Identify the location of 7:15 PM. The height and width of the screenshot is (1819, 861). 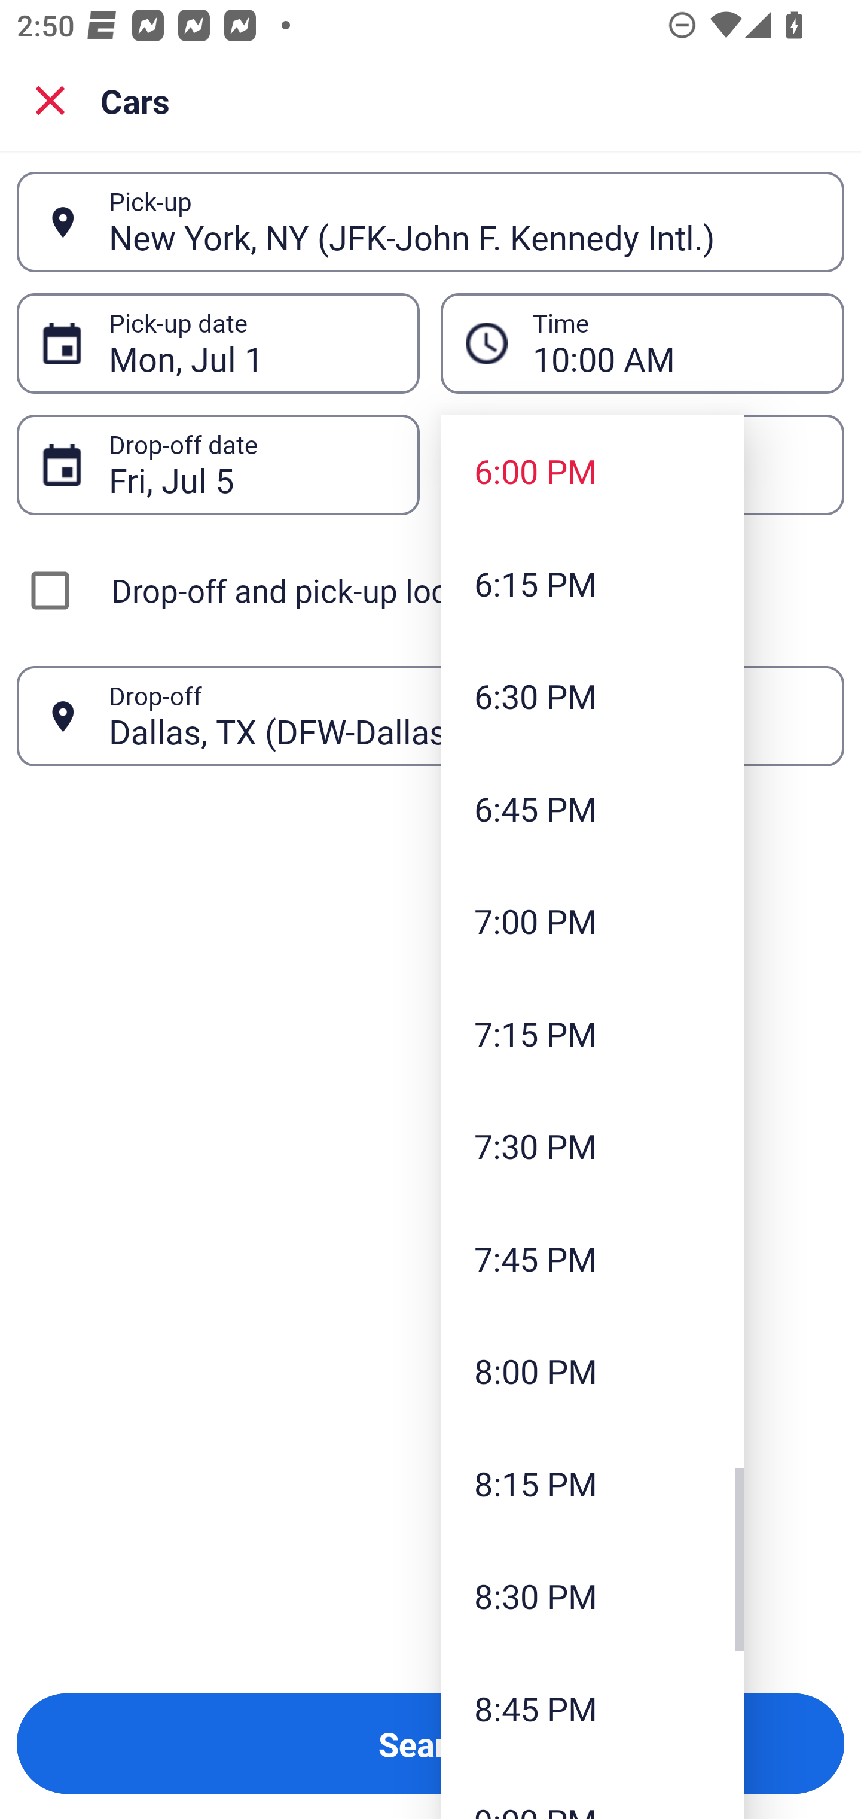
(592, 1033).